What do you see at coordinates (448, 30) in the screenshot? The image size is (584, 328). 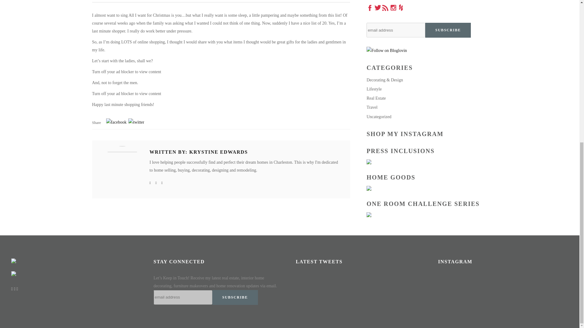 I see `Subscribe` at bounding box center [448, 30].